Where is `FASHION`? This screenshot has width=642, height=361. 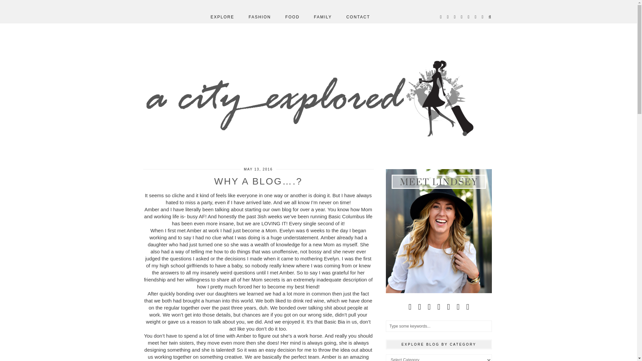 FASHION is located at coordinates (259, 17).